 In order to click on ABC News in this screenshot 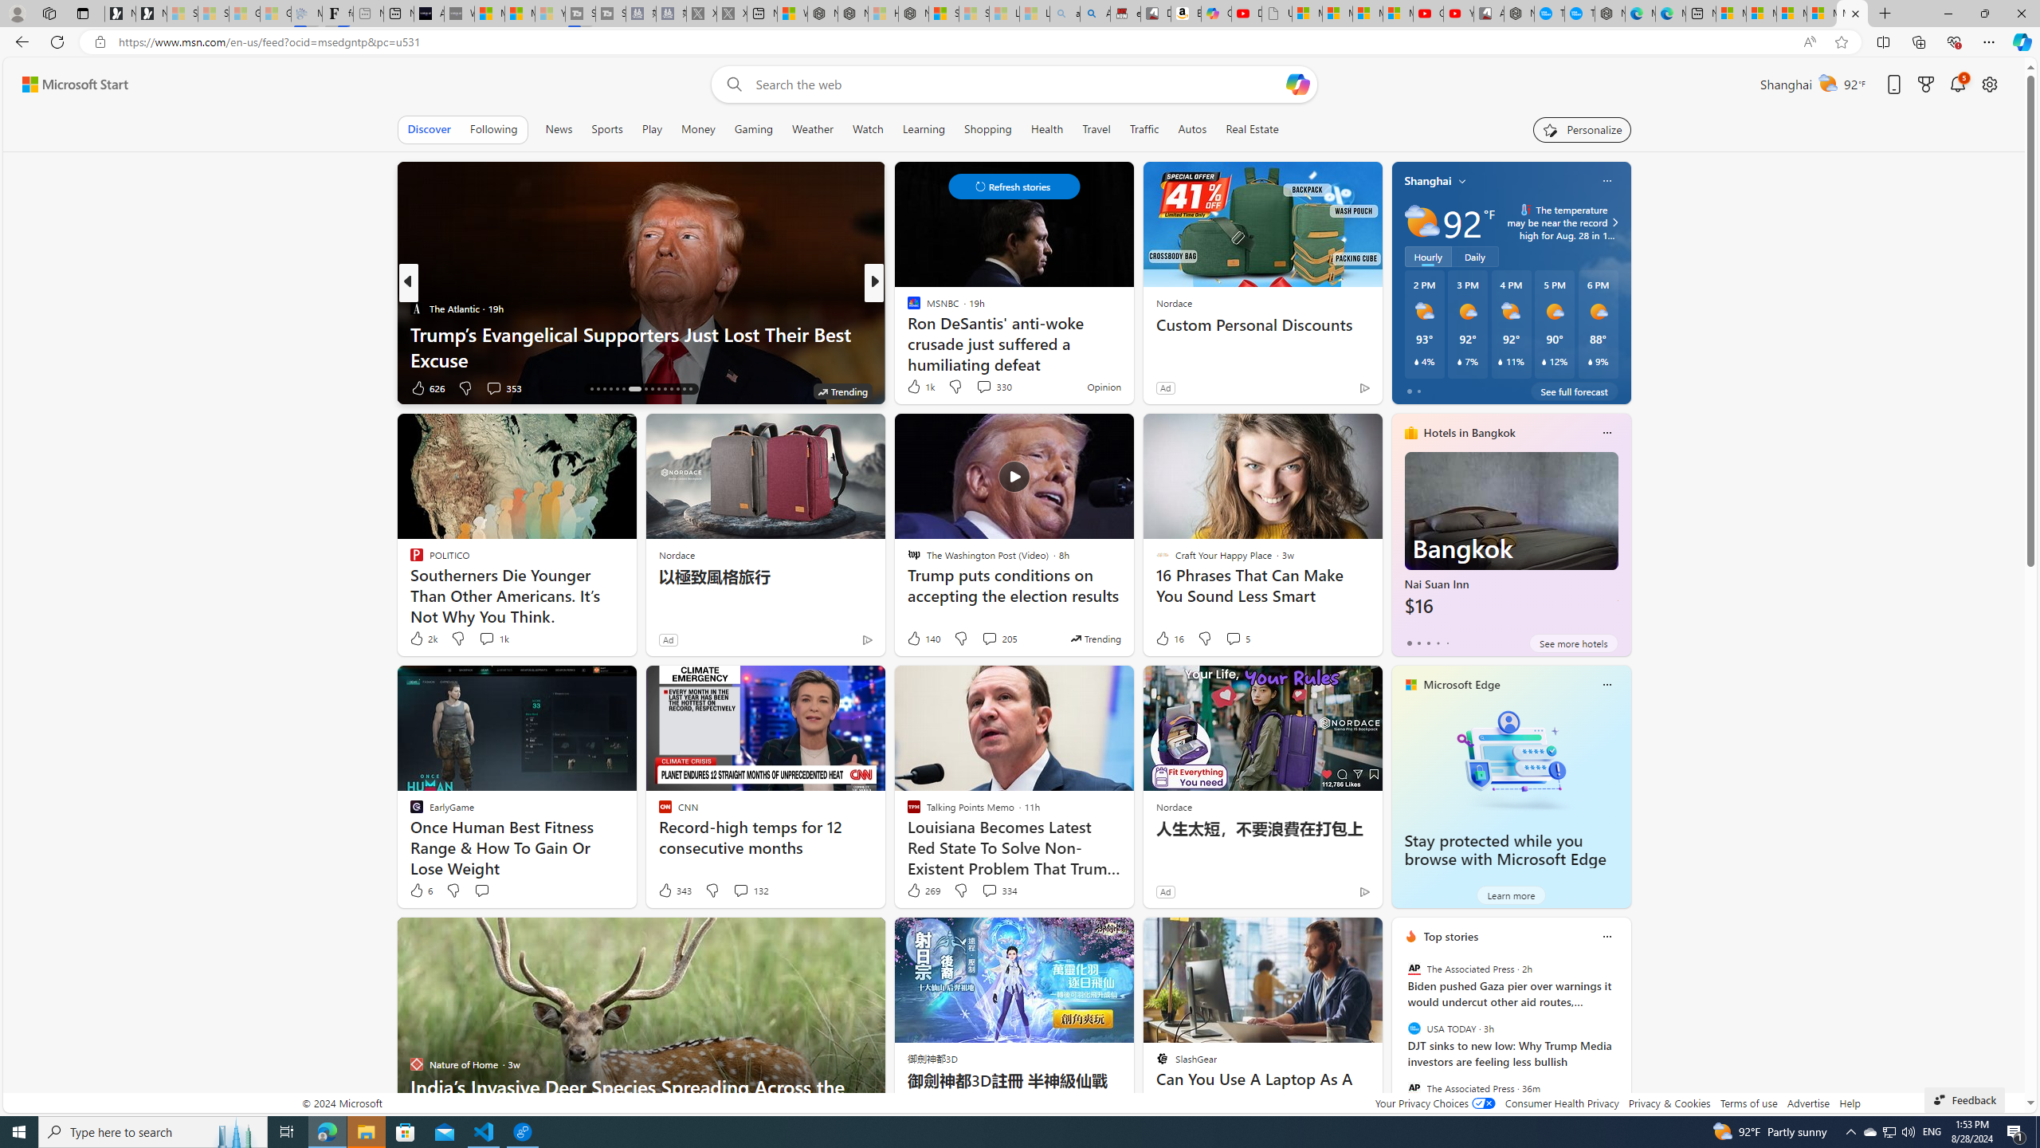, I will do `click(906, 308)`.